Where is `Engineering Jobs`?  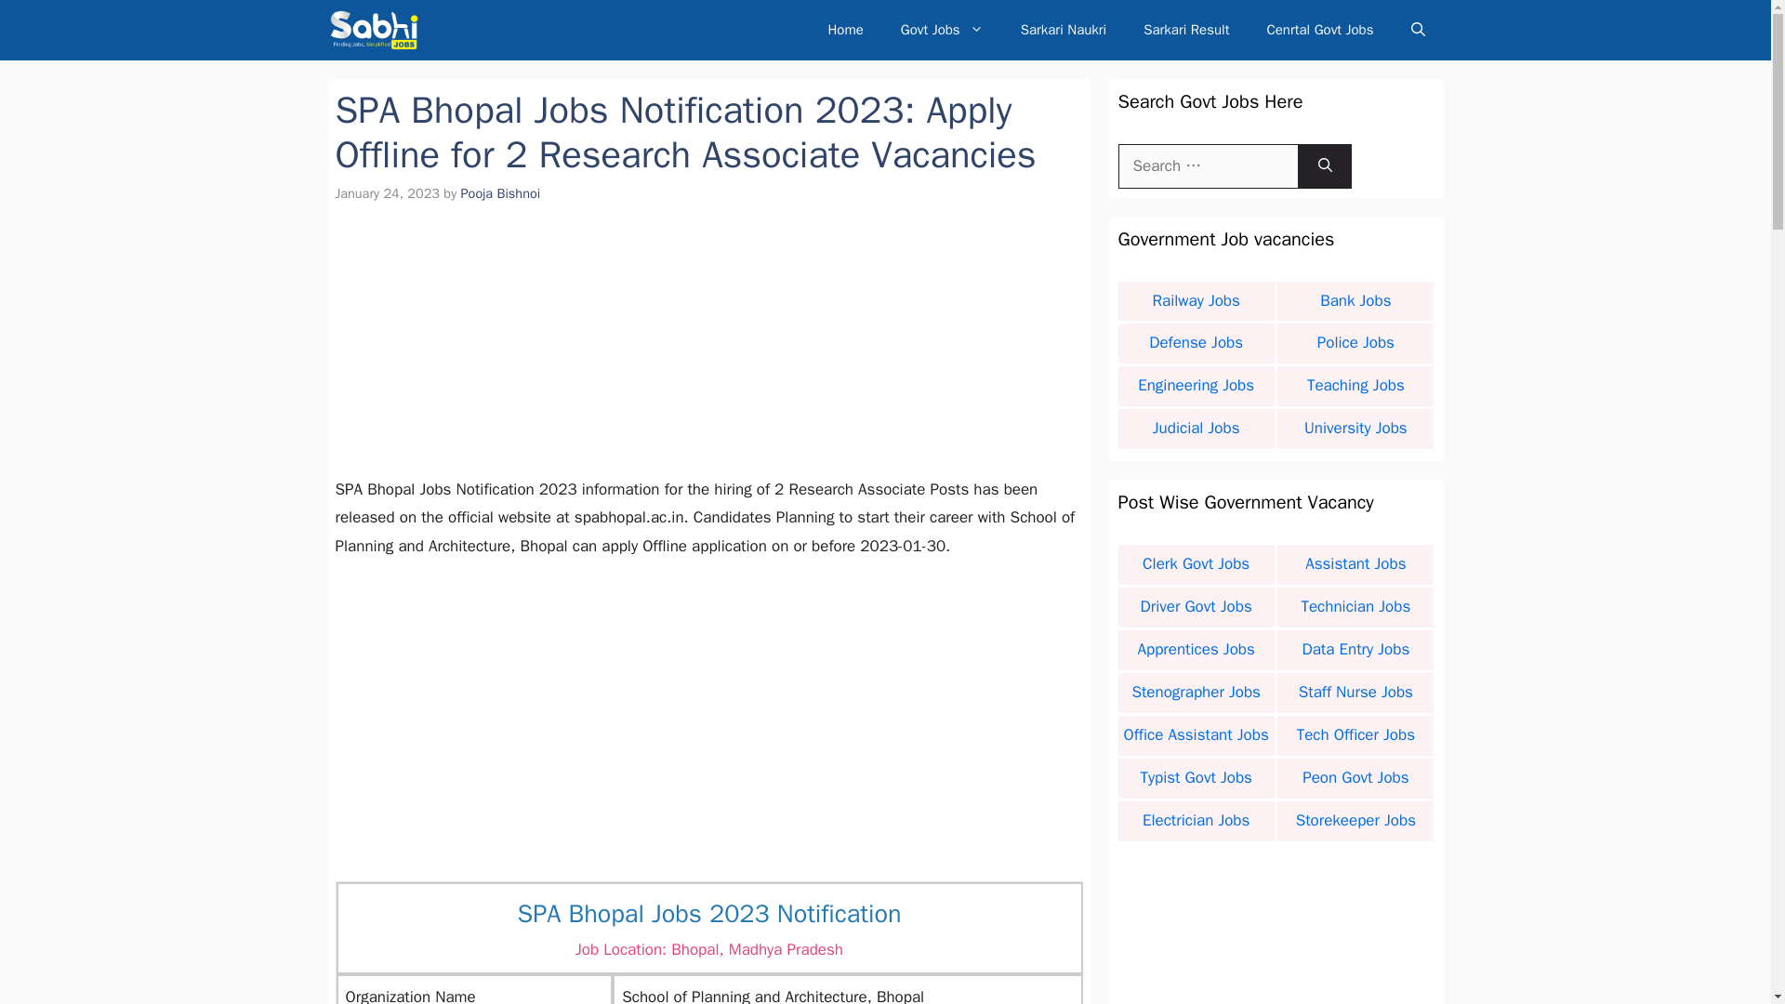
Engineering Jobs is located at coordinates (1196, 387).